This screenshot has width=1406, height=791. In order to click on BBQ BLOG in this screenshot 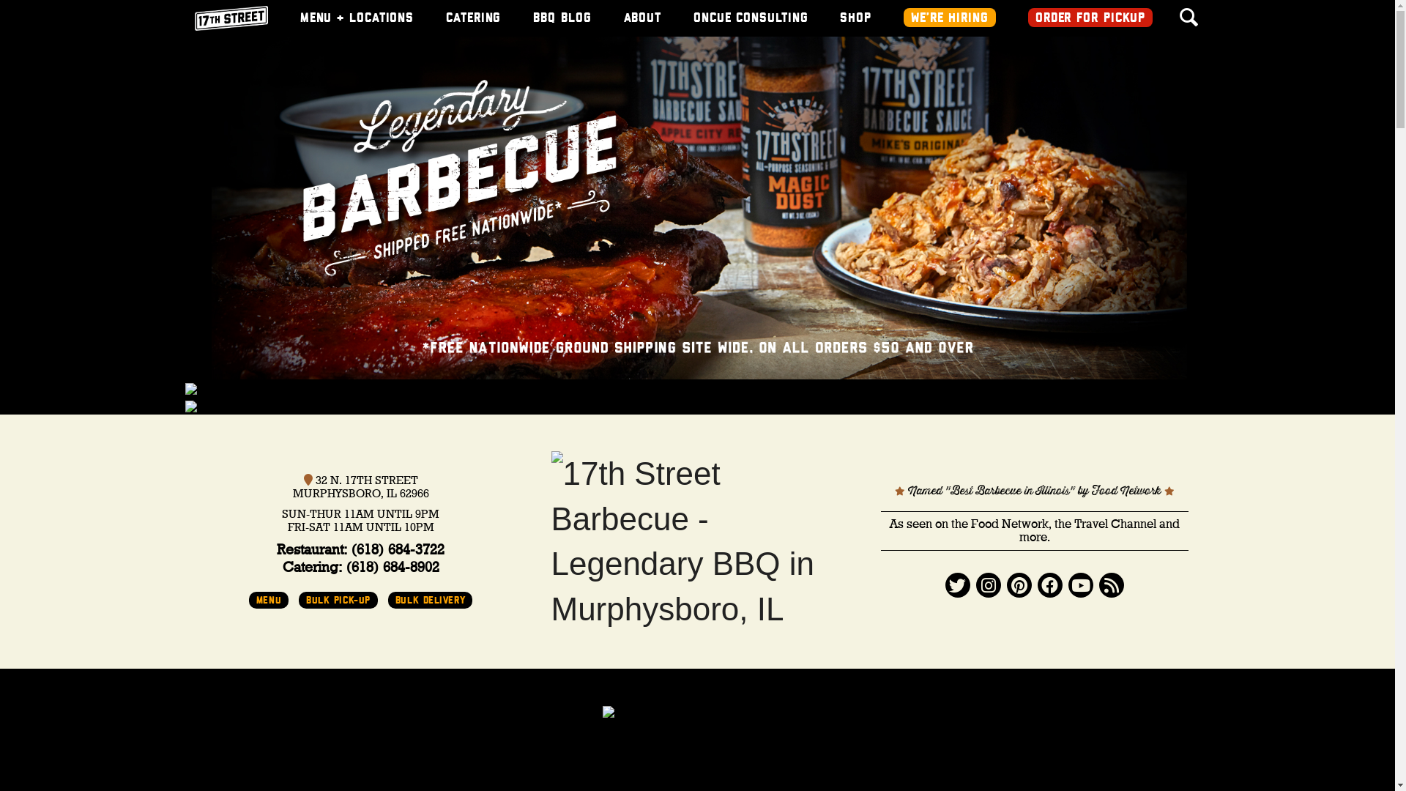, I will do `click(562, 18)`.